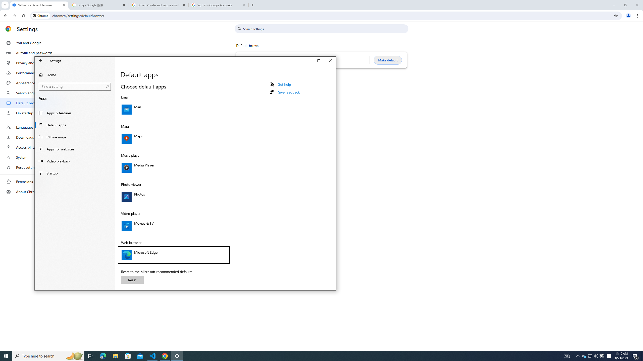 Image resolution: width=643 pixels, height=361 pixels. What do you see at coordinates (307, 61) in the screenshot?
I see `Minimize Settings` at bounding box center [307, 61].